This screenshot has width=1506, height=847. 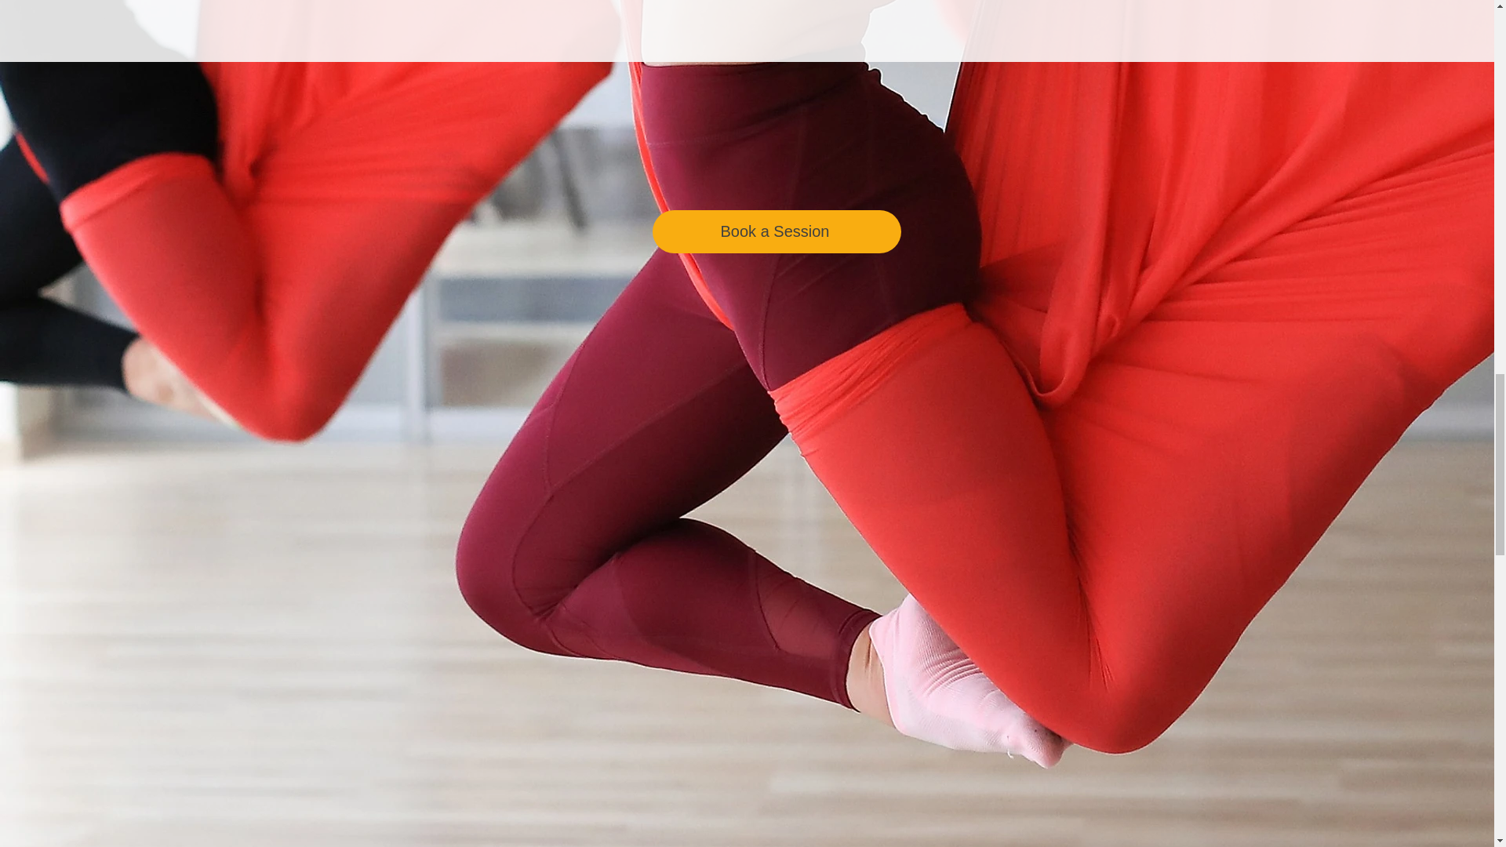 I want to click on Book a Session, so click(x=777, y=231).